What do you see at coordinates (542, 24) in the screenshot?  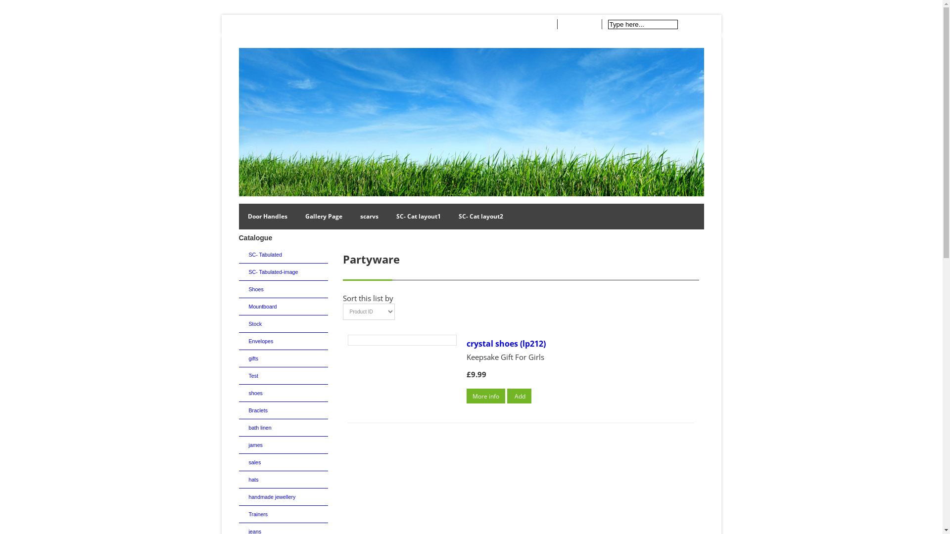 I see `View` at bounding box center [542, 24].